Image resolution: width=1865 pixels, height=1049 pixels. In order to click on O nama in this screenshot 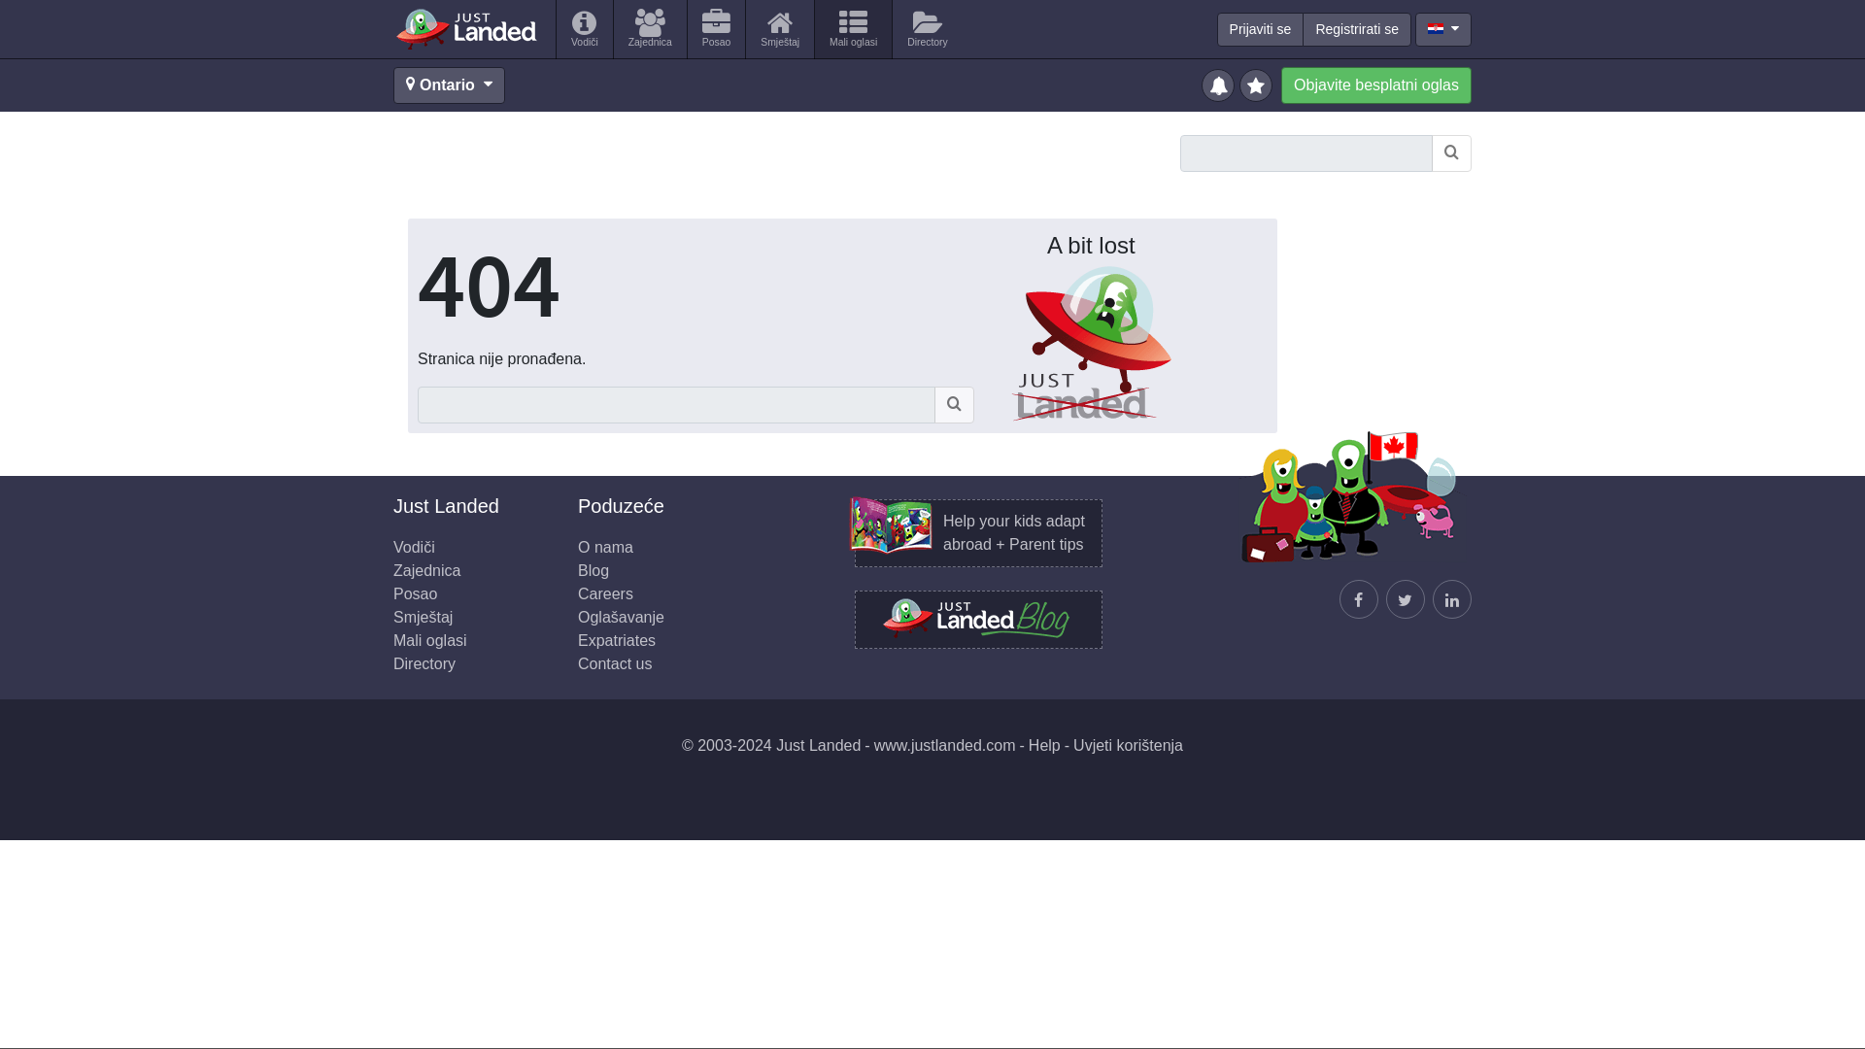, I will do `click(606, 548)`.